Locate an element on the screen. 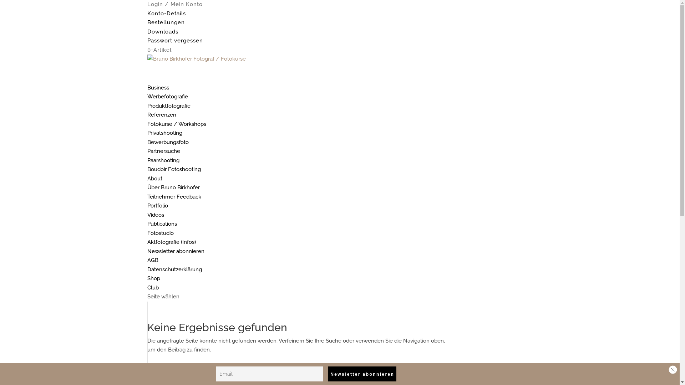 Image resolution: width=685 pixels, height=385 pixels. About is located at coordinates (154, 185).